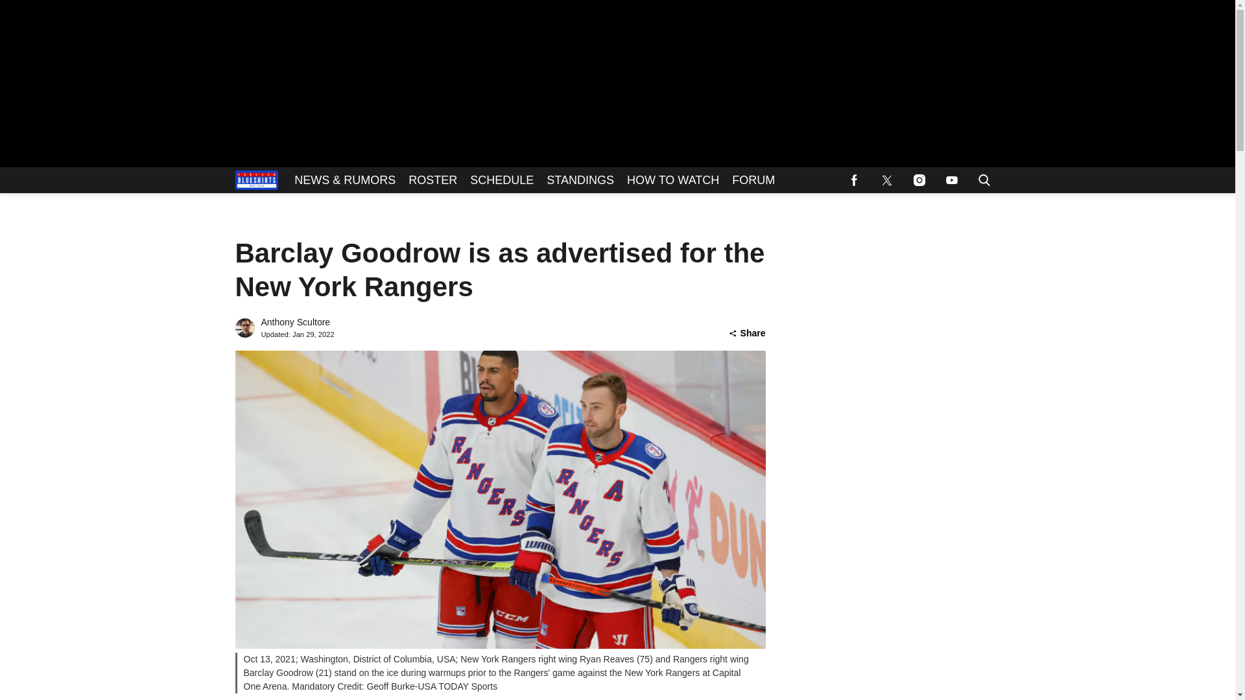  I want to click on Follow us on Facebook, so click(854, 180).